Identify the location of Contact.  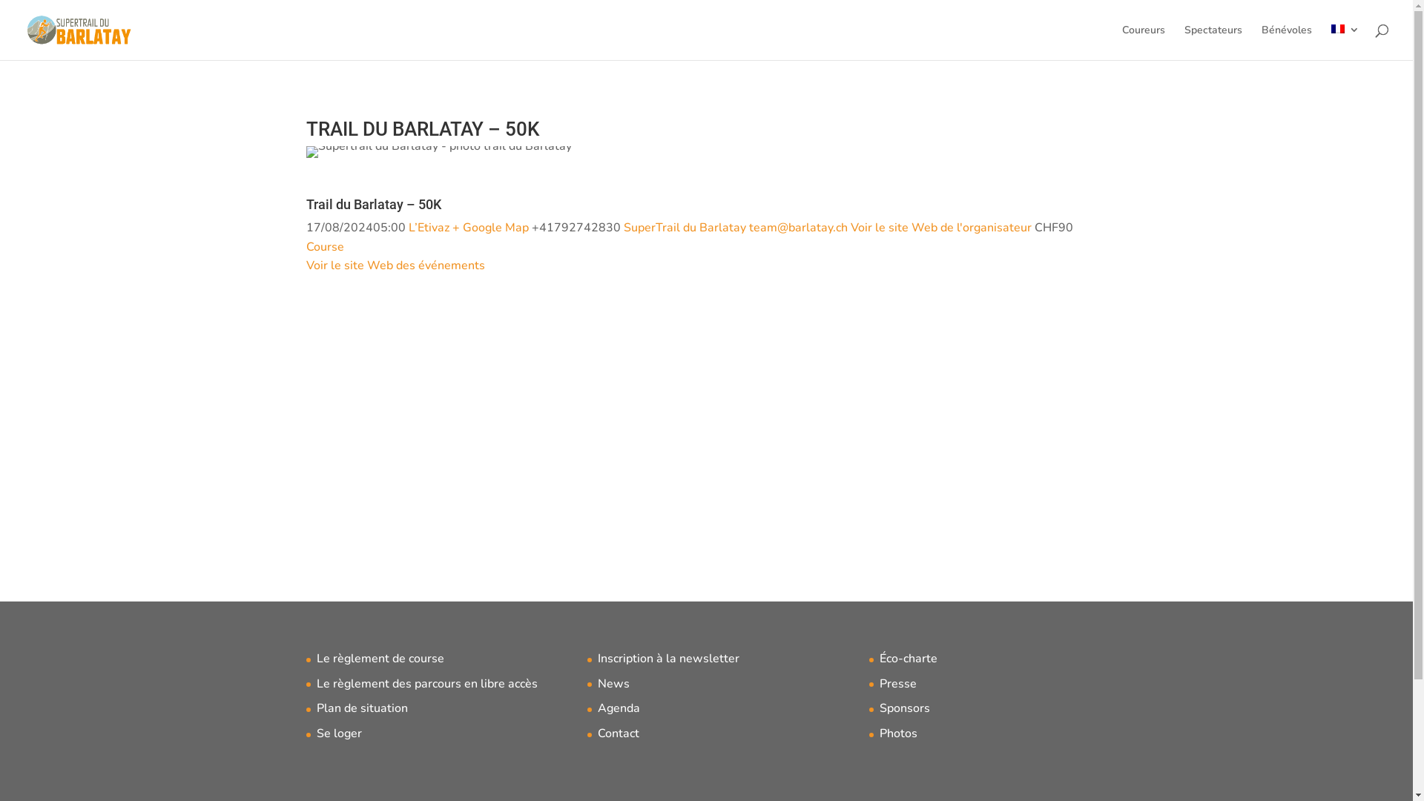
(619, 734).